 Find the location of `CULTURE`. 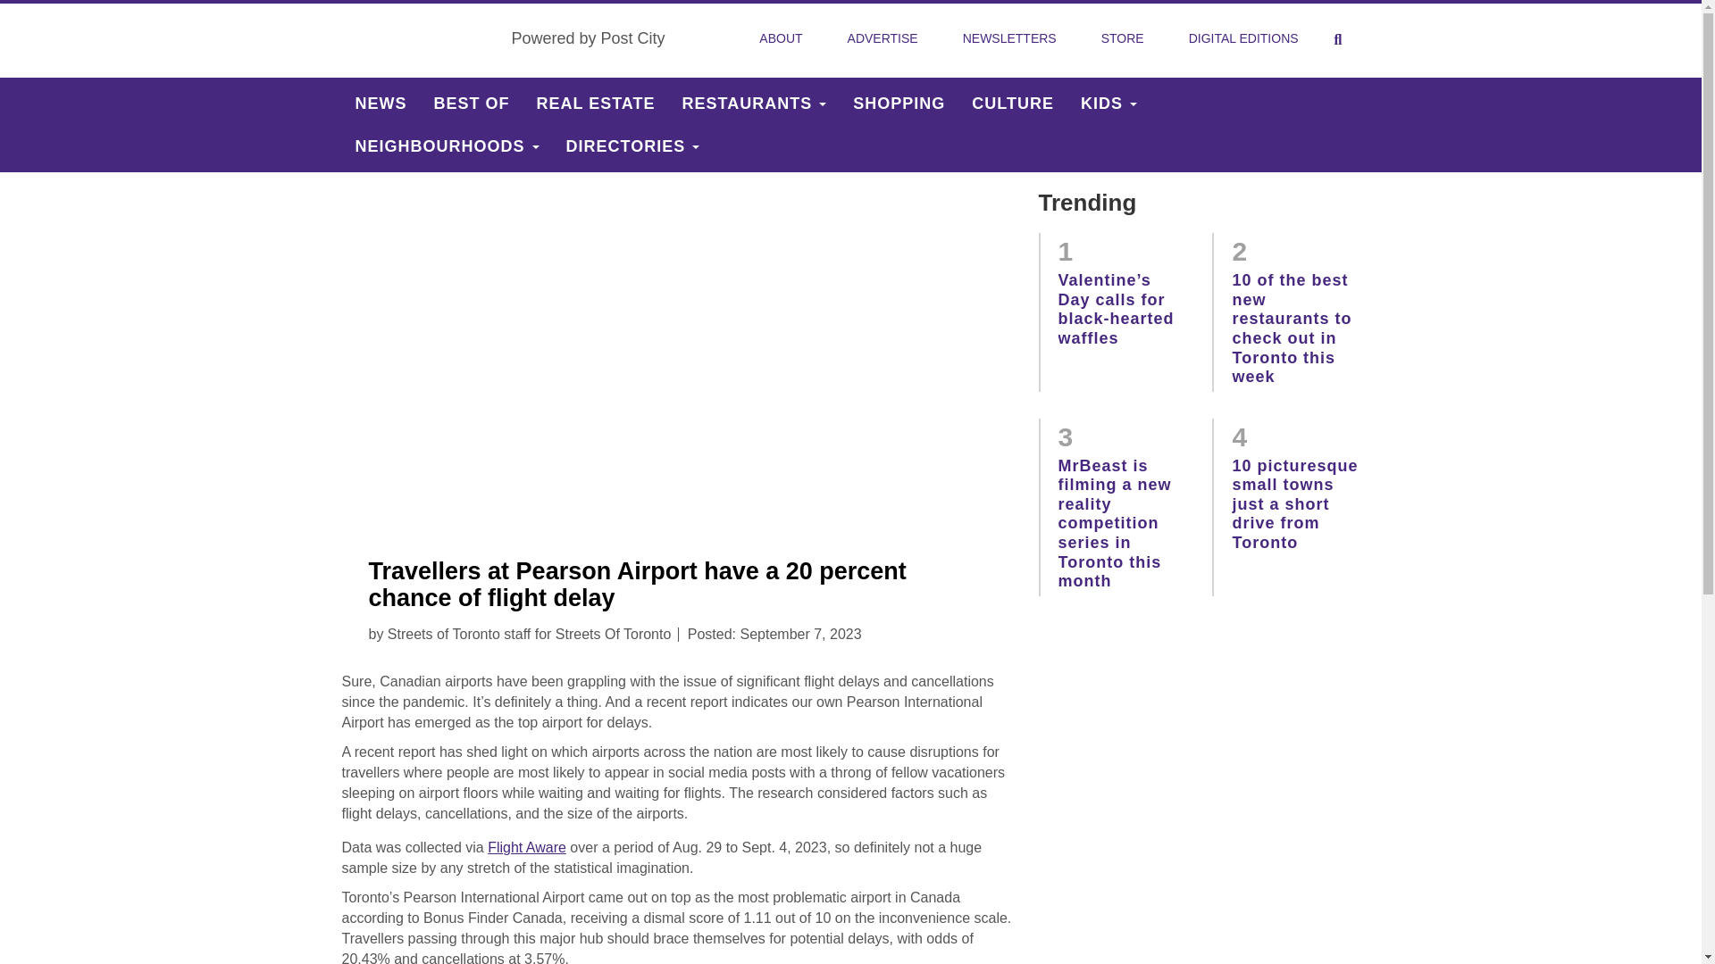

CULTURE is located at coordinates (1013, 104).